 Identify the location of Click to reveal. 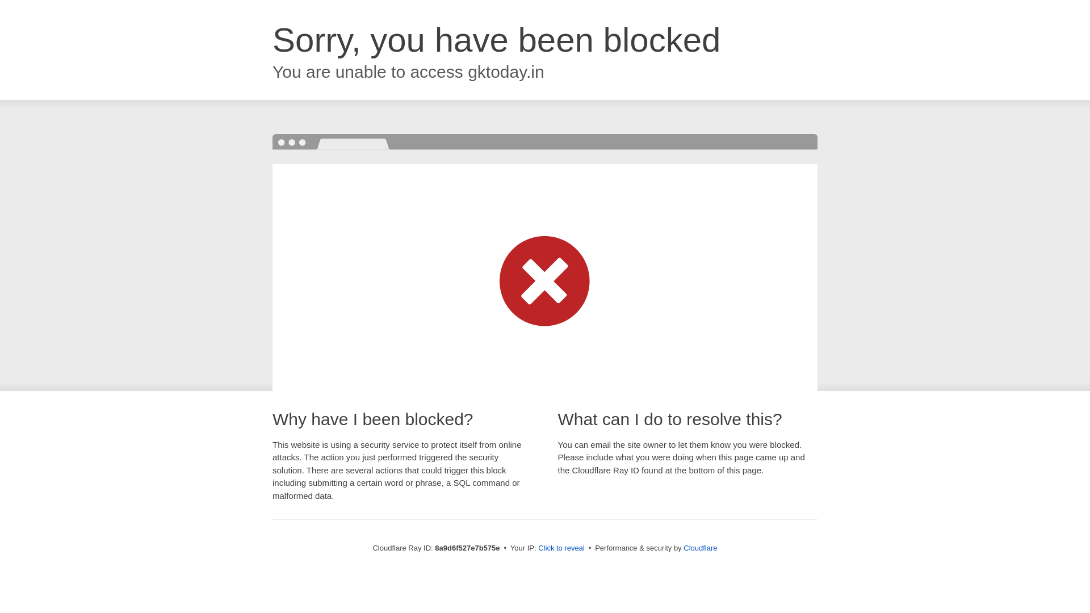
(561, 548).